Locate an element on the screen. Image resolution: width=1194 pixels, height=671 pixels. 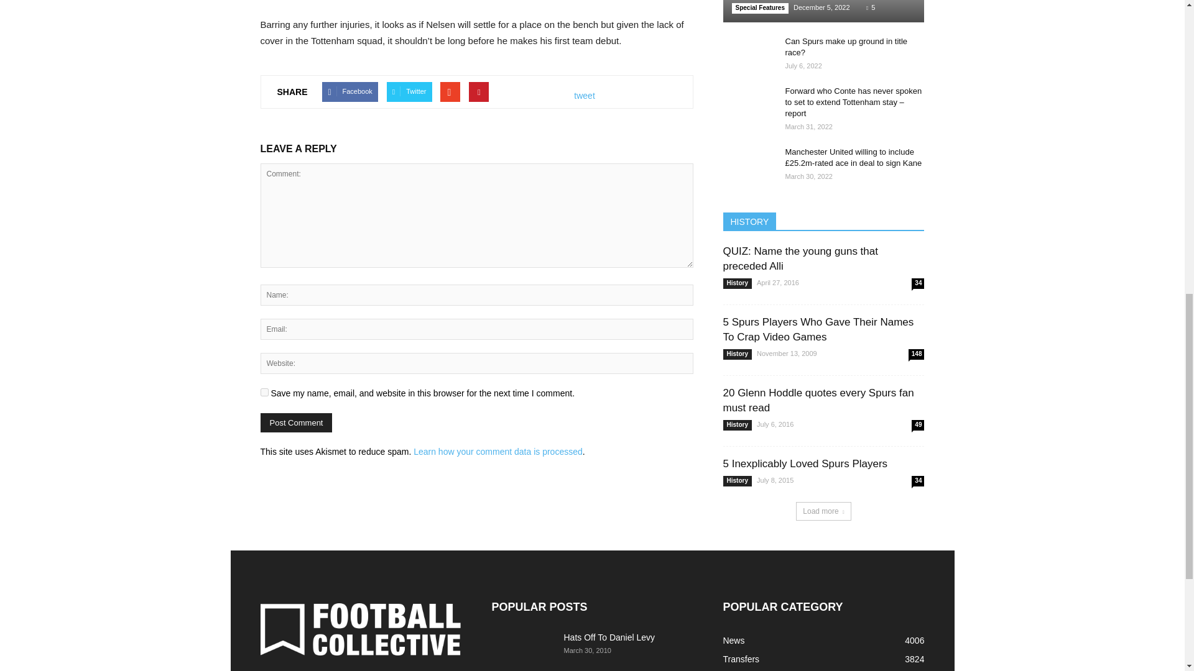
Can Spurs make up ground in title race? is located at coordinates (846, 47).